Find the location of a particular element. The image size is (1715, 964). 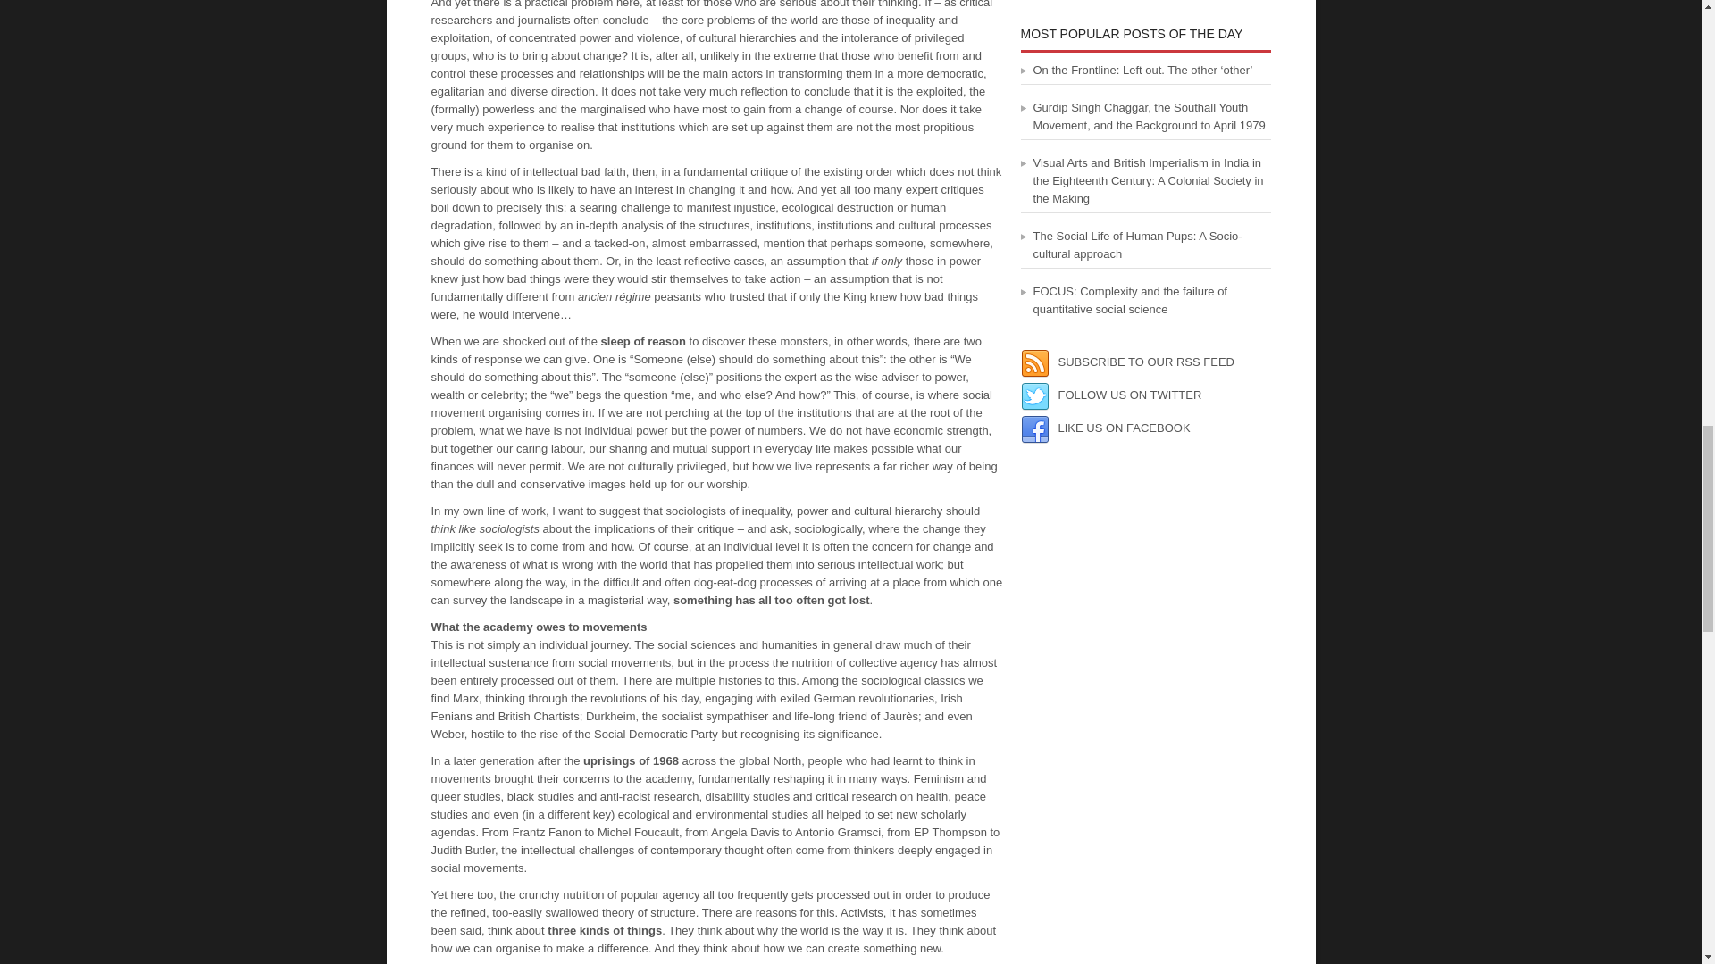

three kinds of things is located at coordinates (604, 928).